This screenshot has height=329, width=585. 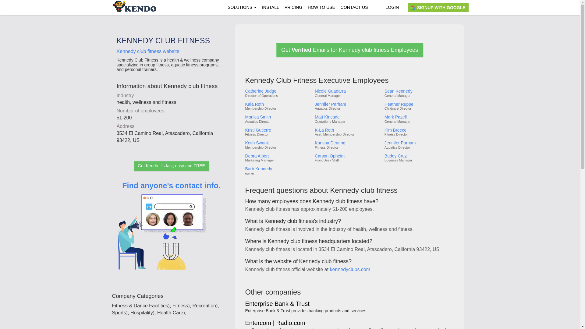 What do you see at coordinates (293, 7) in the screenshot?
I see `PRICING` at bounding box center [293, 7].